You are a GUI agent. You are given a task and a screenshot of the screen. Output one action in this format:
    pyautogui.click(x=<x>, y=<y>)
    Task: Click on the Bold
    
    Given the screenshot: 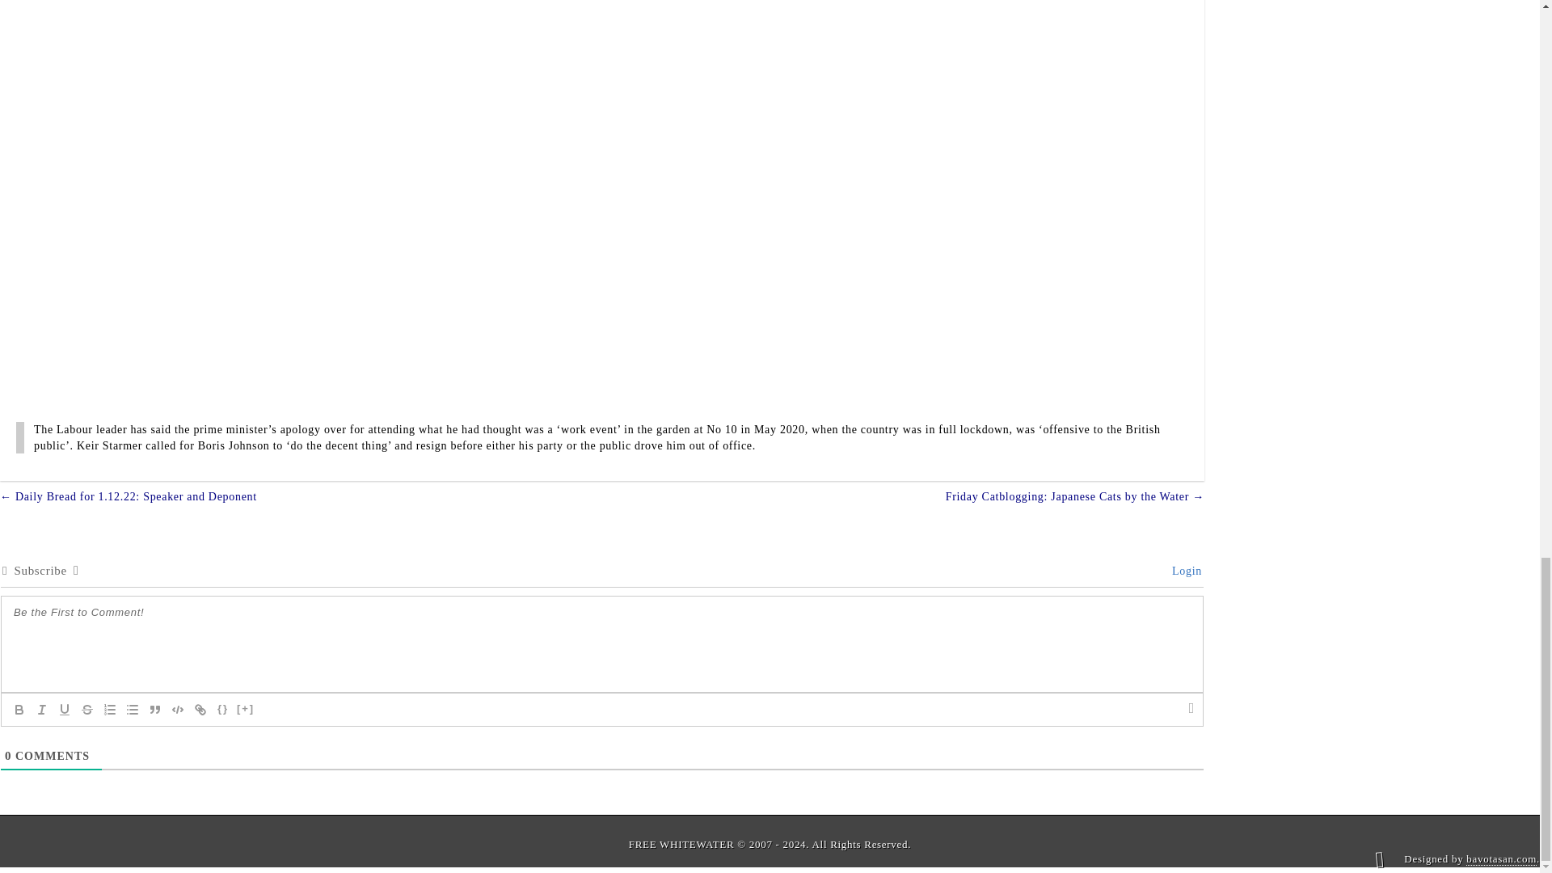 What is the action you would take?
    pyautogui.click(x=19, y=710)
    